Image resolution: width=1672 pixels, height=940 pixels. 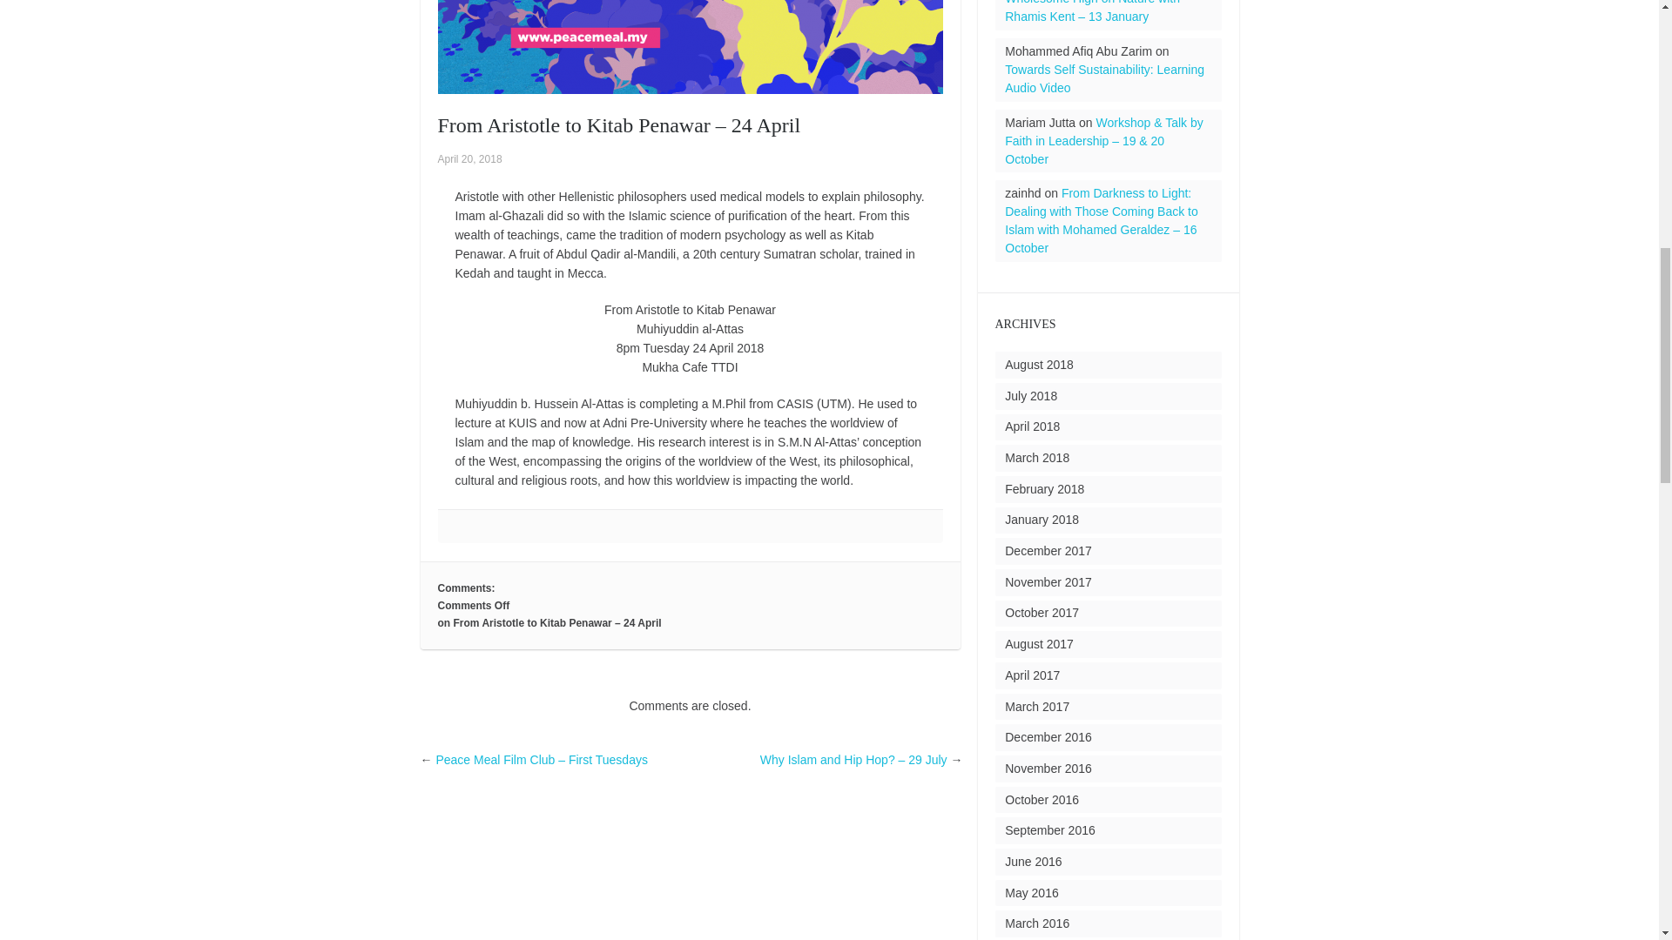 What do you see at coordinates (1038, 364) in the screenshot?
I see `August 2018` at bounding box center [1038, 364].